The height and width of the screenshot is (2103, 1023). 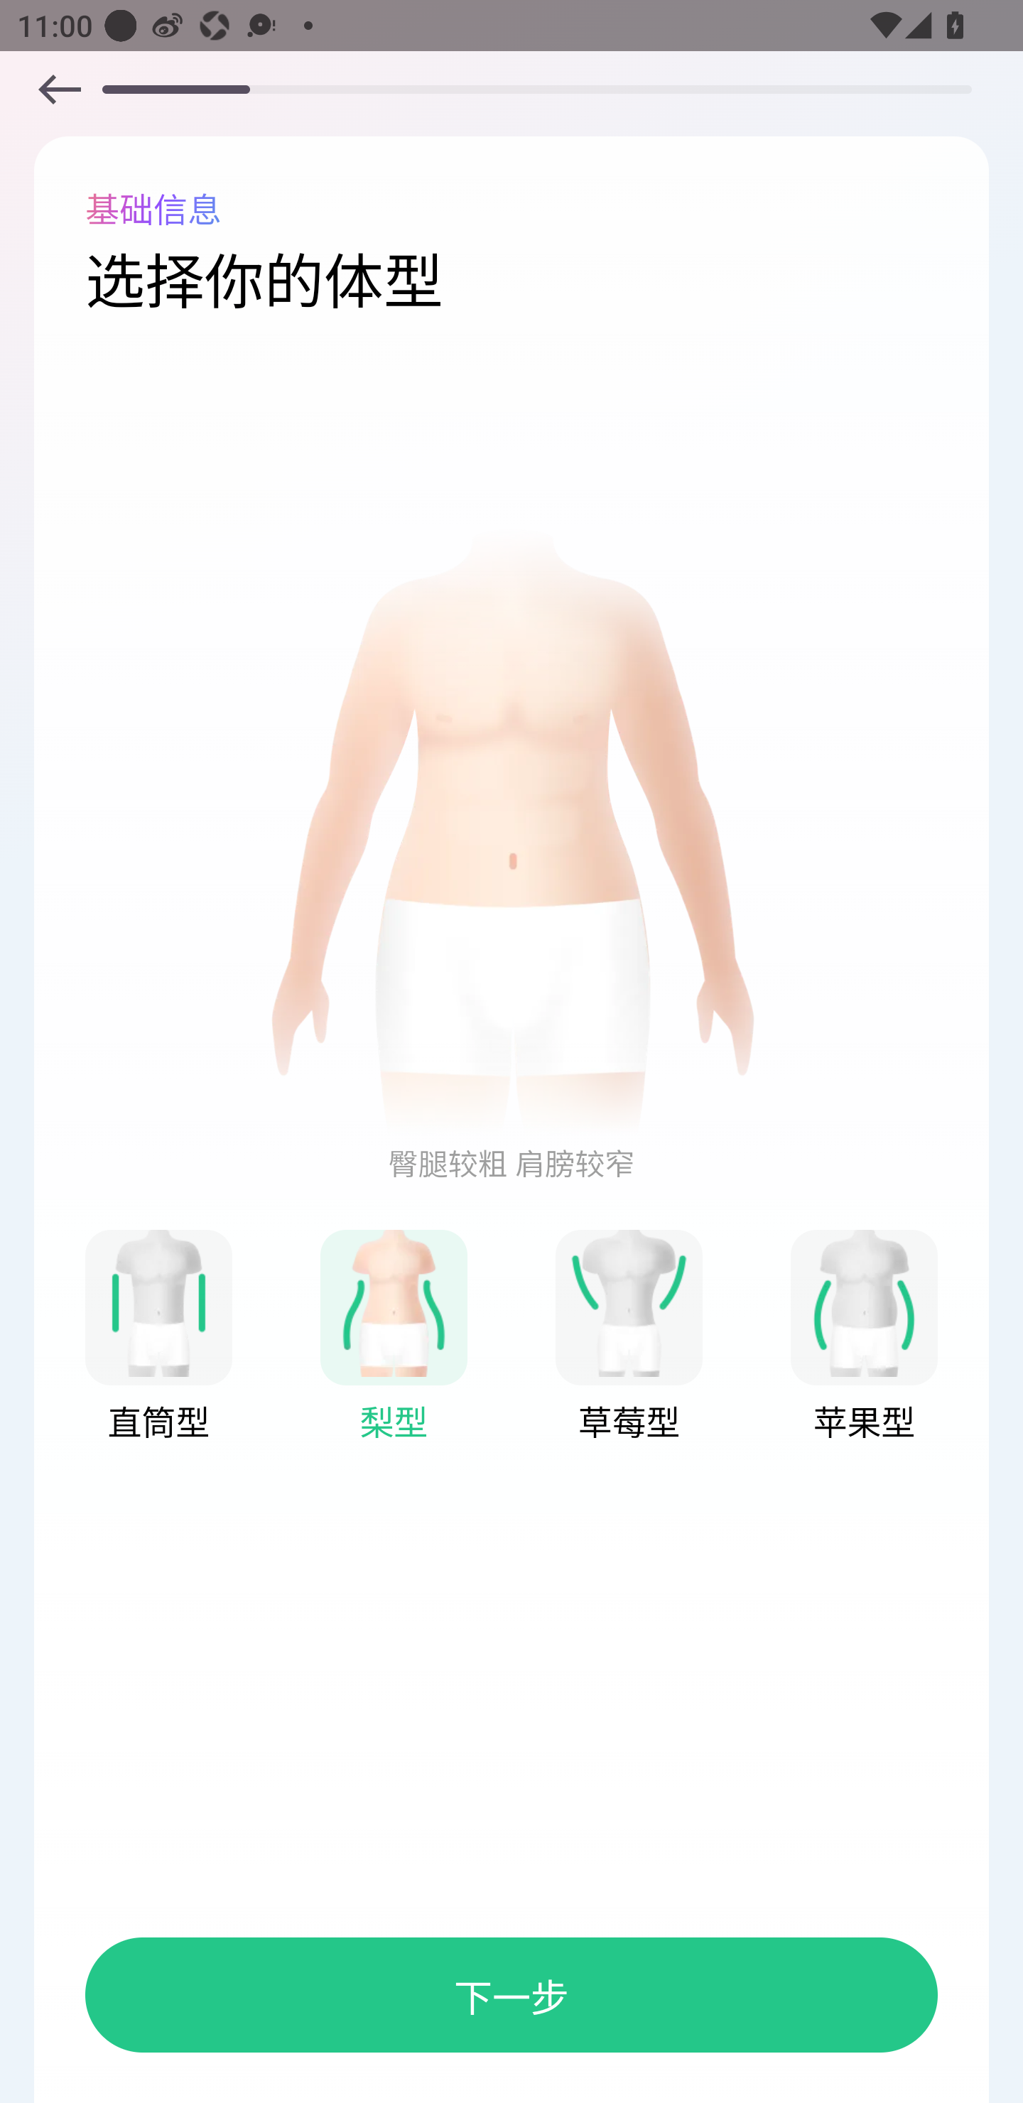 I want to click on 1, so click(x=629, y=1302).